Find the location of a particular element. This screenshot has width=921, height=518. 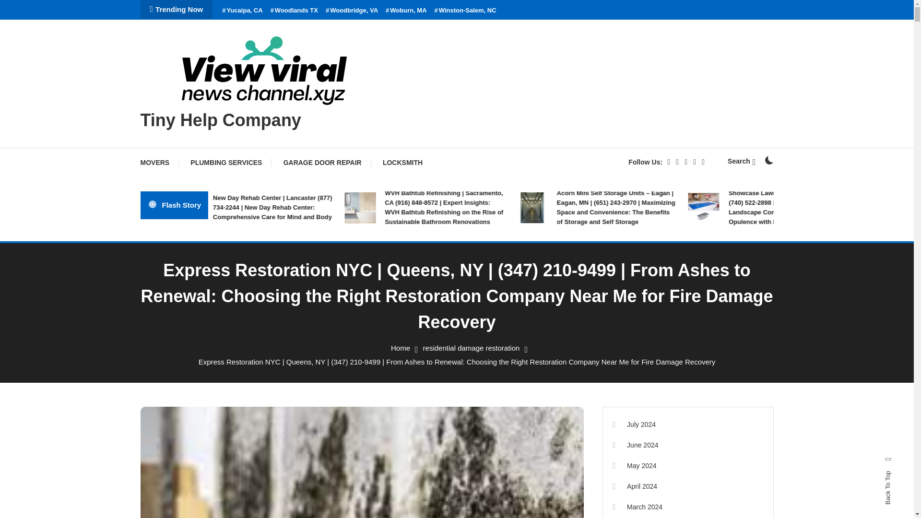

Search is located at coordinates (486, 275).